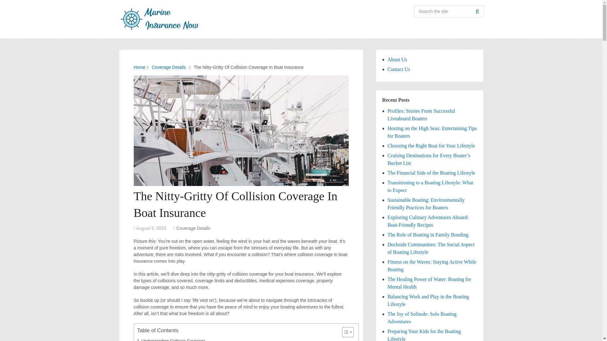  What do you see at coordinates (193, 228) in the screenshot?
I see `View all posts in Coverage Details` at bounding box center [193, 228].